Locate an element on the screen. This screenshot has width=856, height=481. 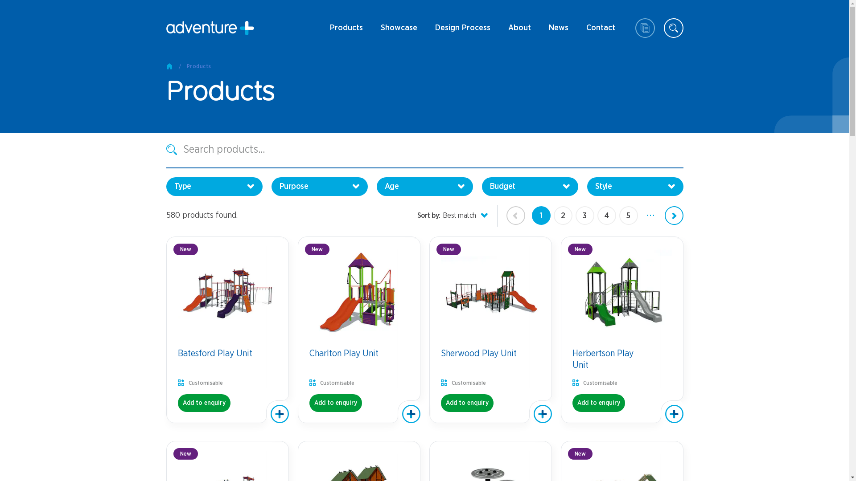
... is located at coordinates (650, 216).